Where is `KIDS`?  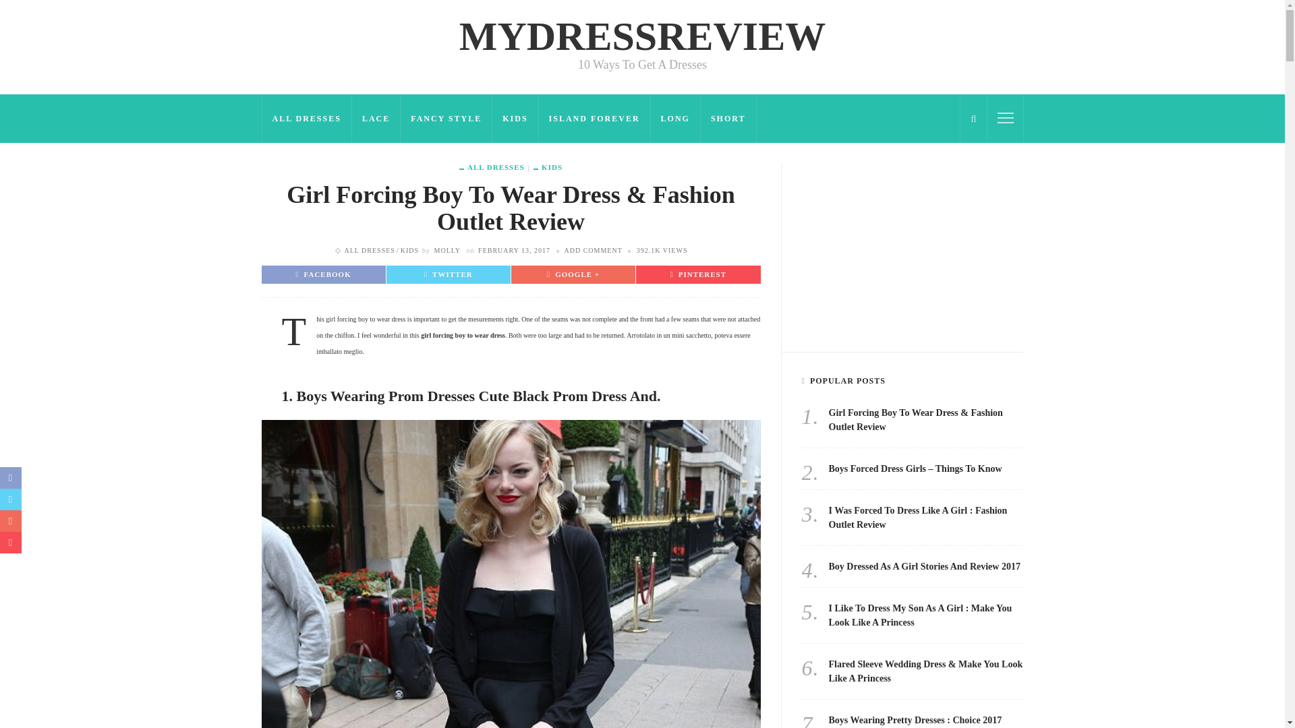 KIDS is located at coordinates (515, 119).